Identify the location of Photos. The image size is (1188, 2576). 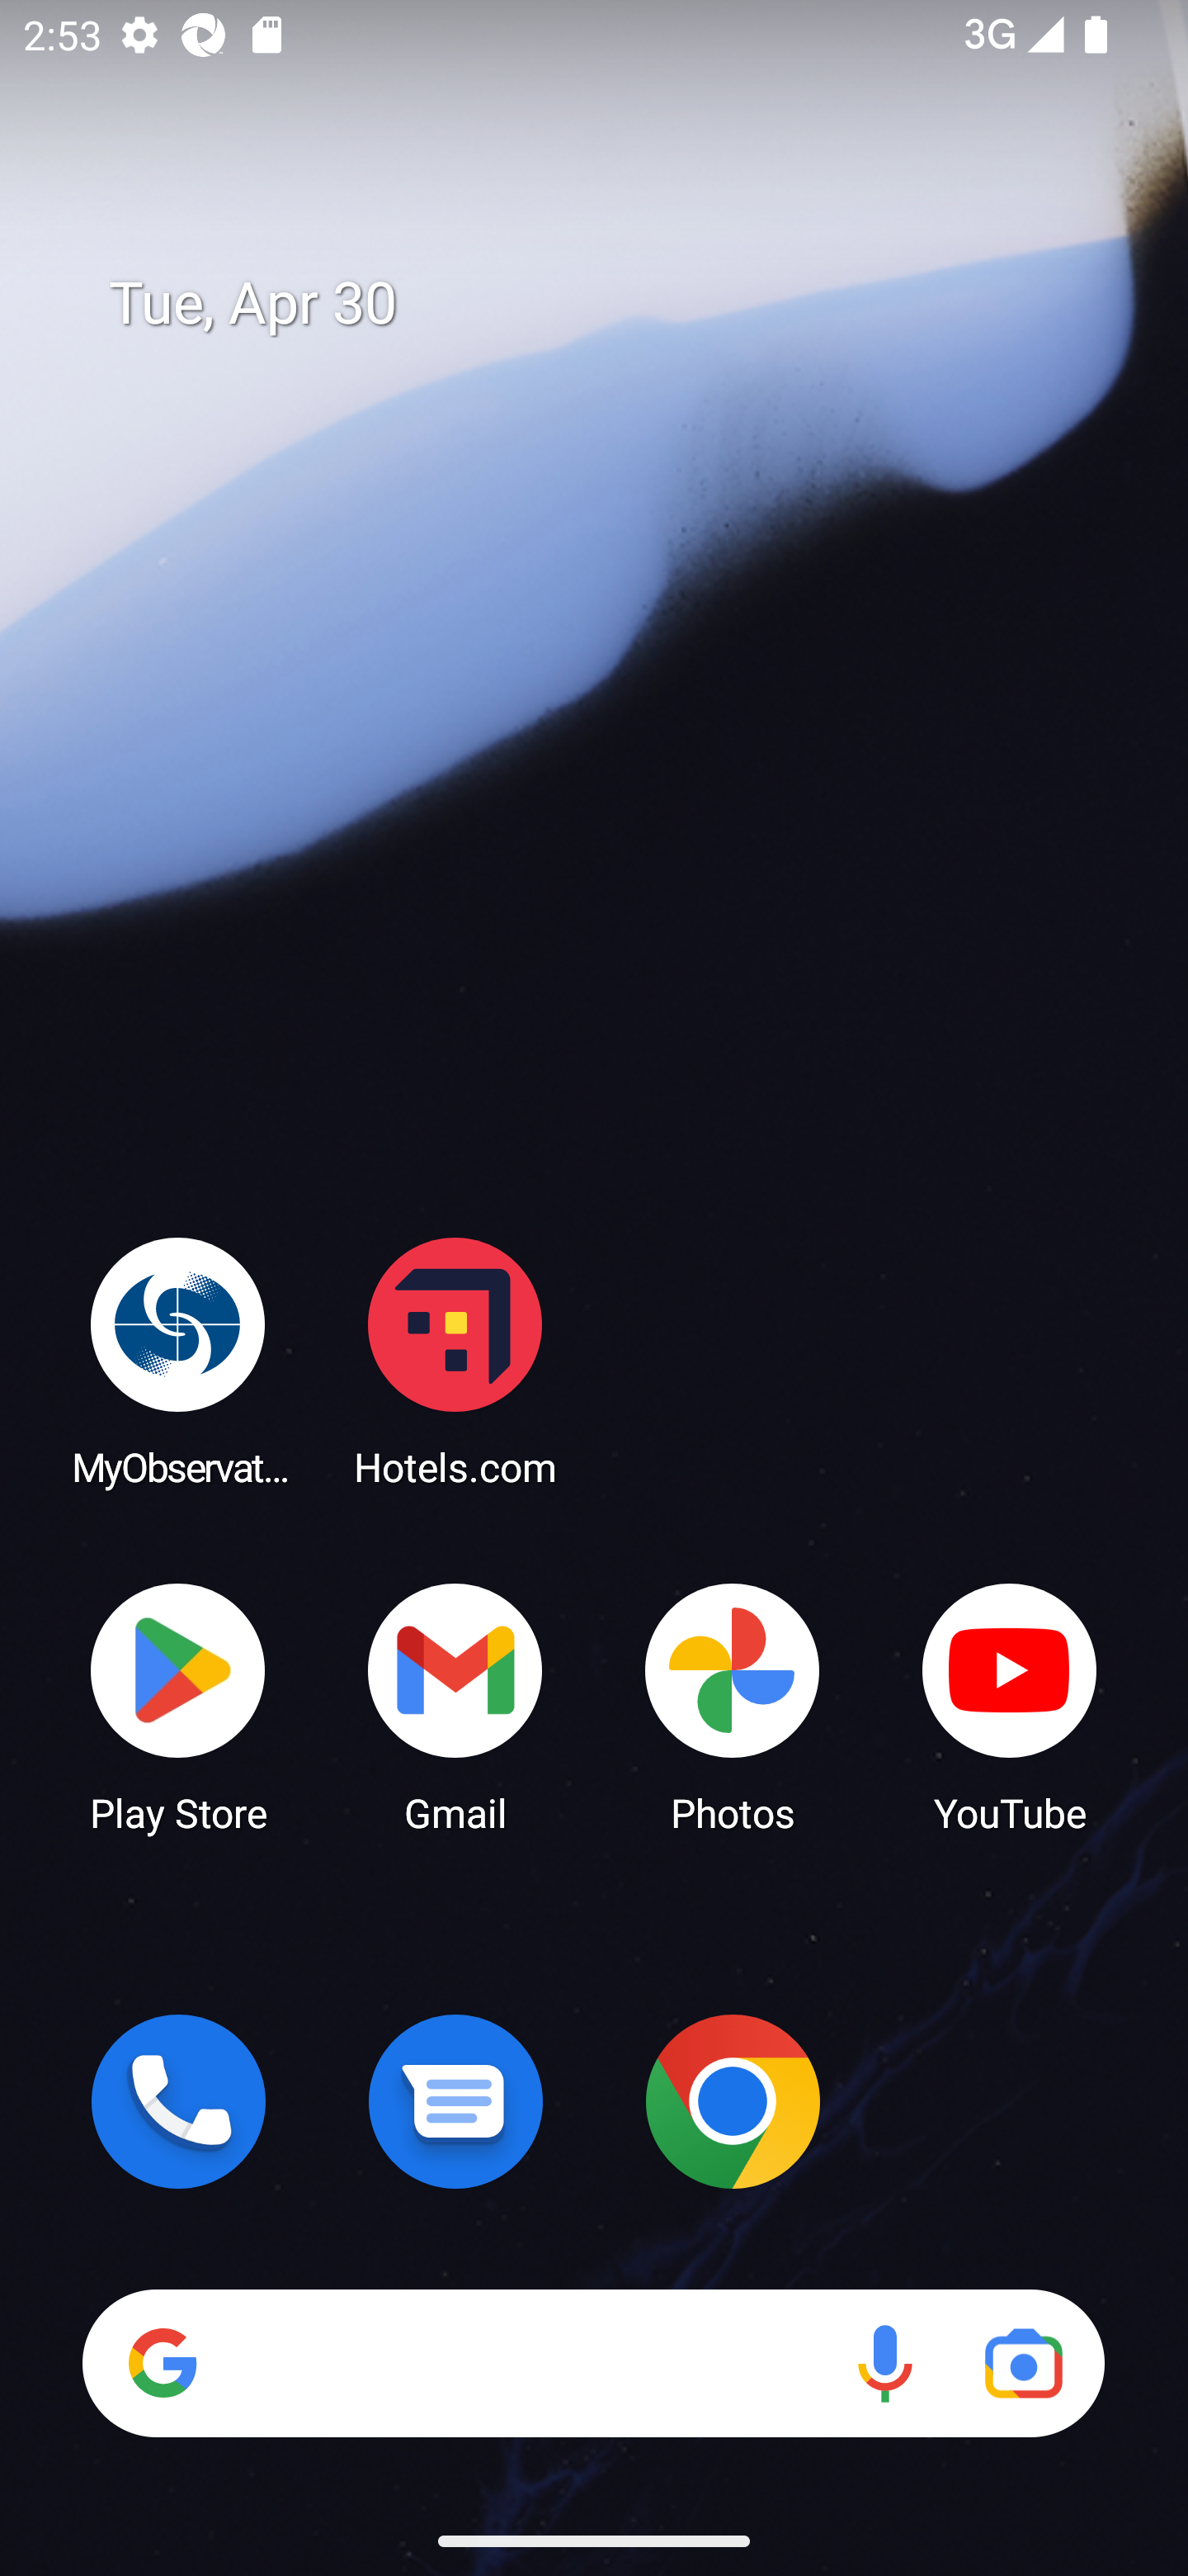
(733, 1706).